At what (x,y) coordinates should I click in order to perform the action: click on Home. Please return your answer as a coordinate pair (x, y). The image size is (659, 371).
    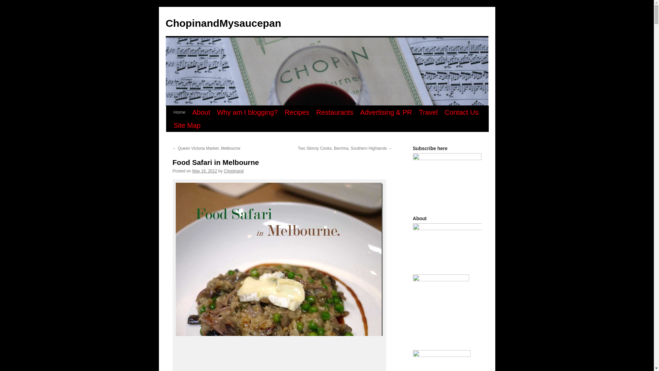
    Looking at the image, I should click on (180, 112).